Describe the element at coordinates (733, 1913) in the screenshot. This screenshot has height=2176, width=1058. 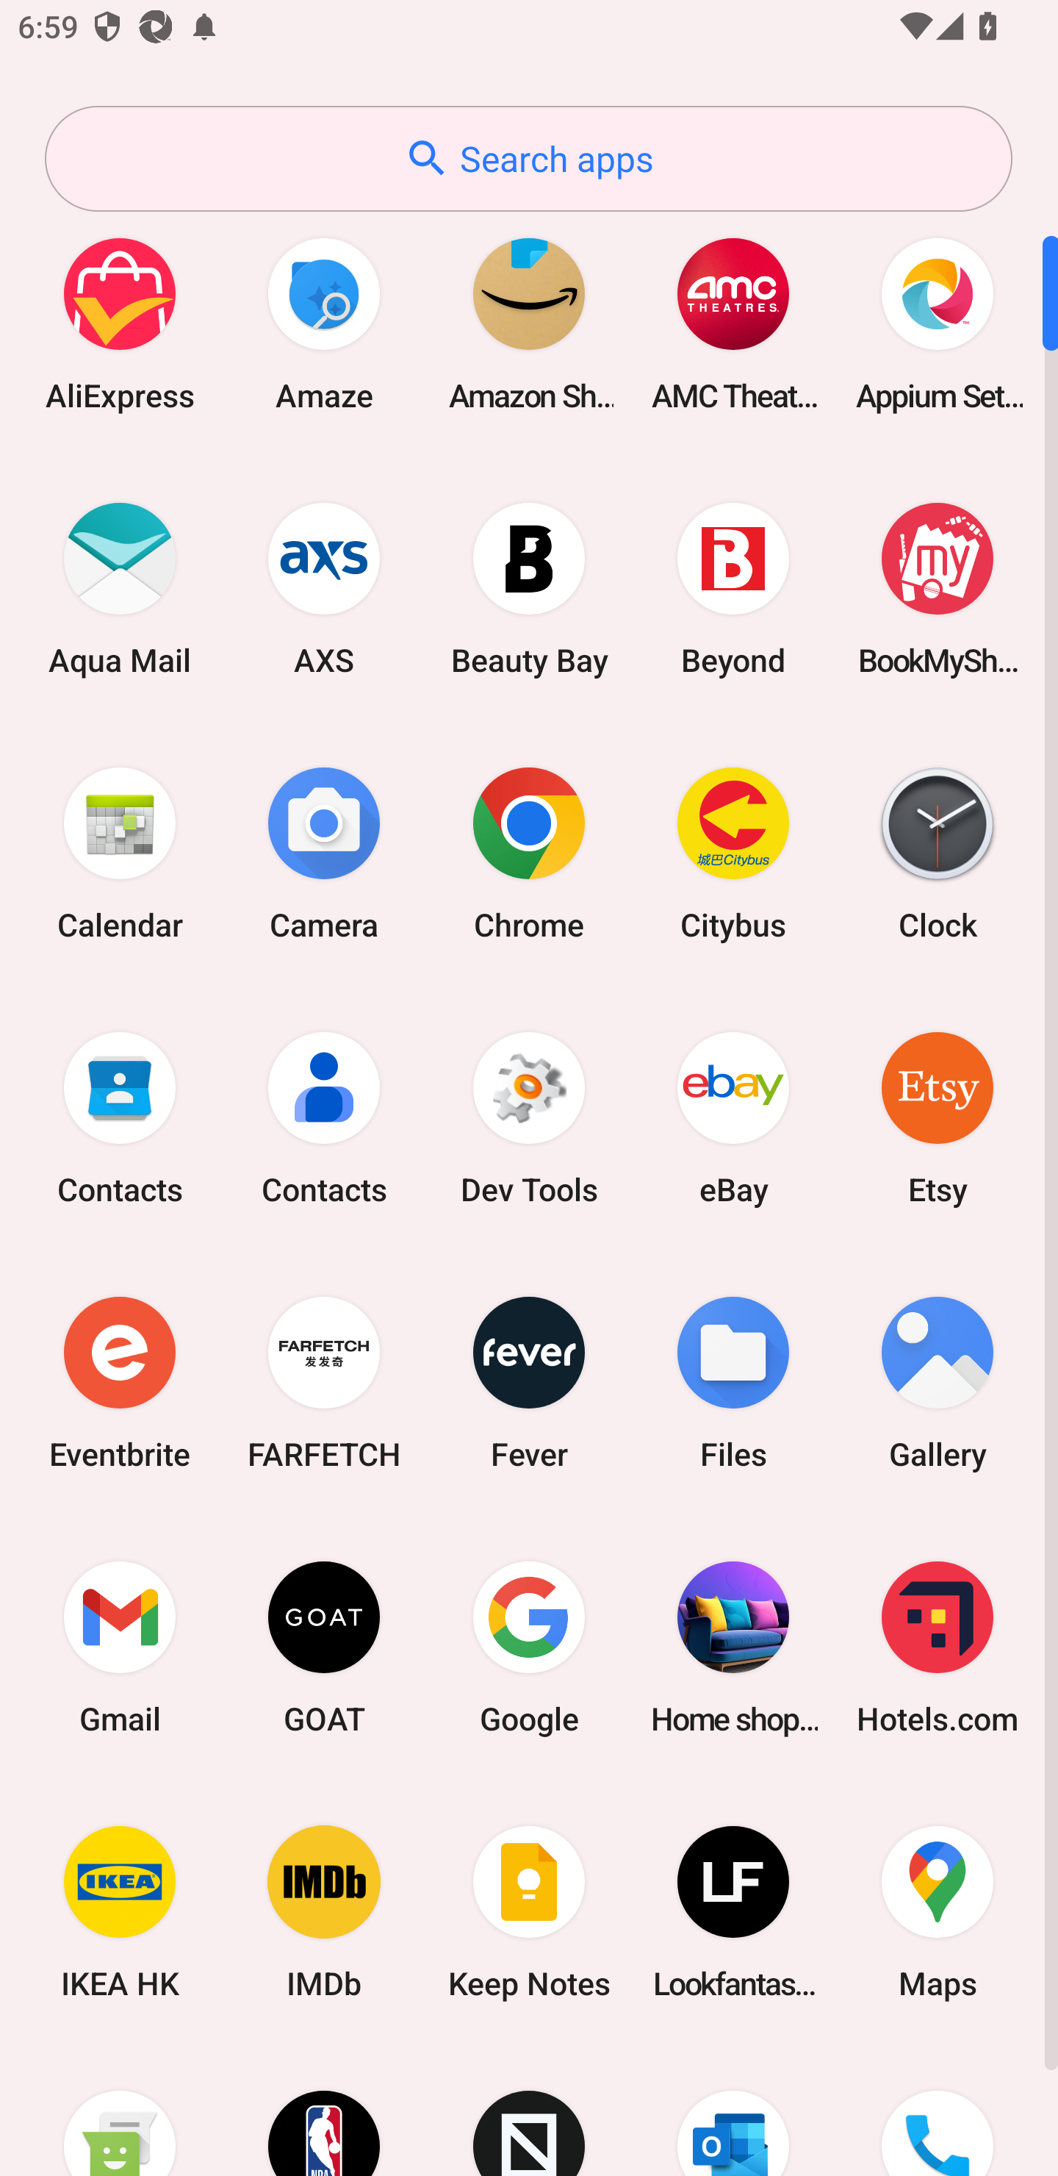
I see `Lookfantastic` at that location.